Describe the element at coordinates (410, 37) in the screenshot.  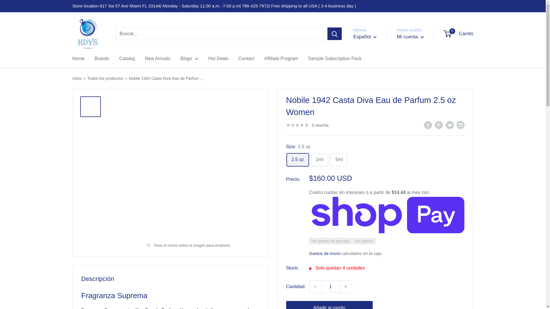
I see `Mi cuenta` at that location.